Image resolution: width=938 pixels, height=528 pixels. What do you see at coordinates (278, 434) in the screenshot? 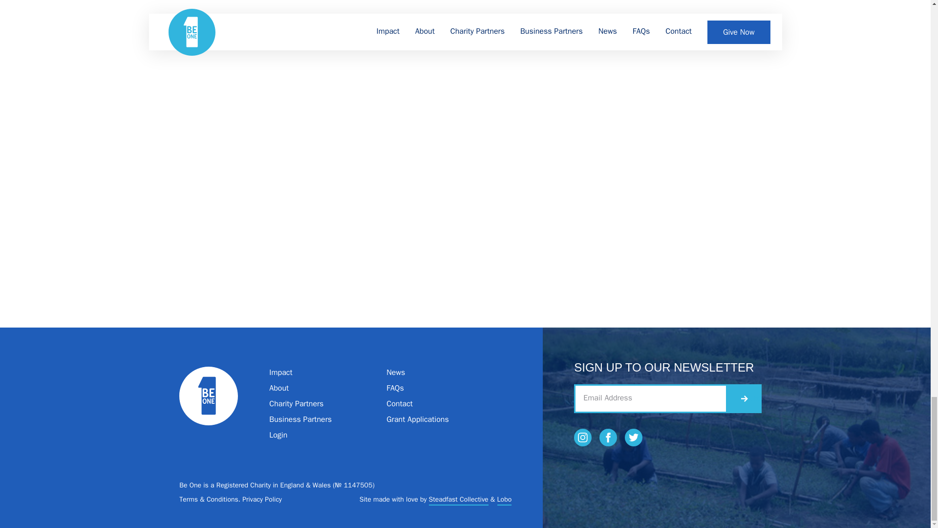
I see `Login` at bounding box center [278, 434].